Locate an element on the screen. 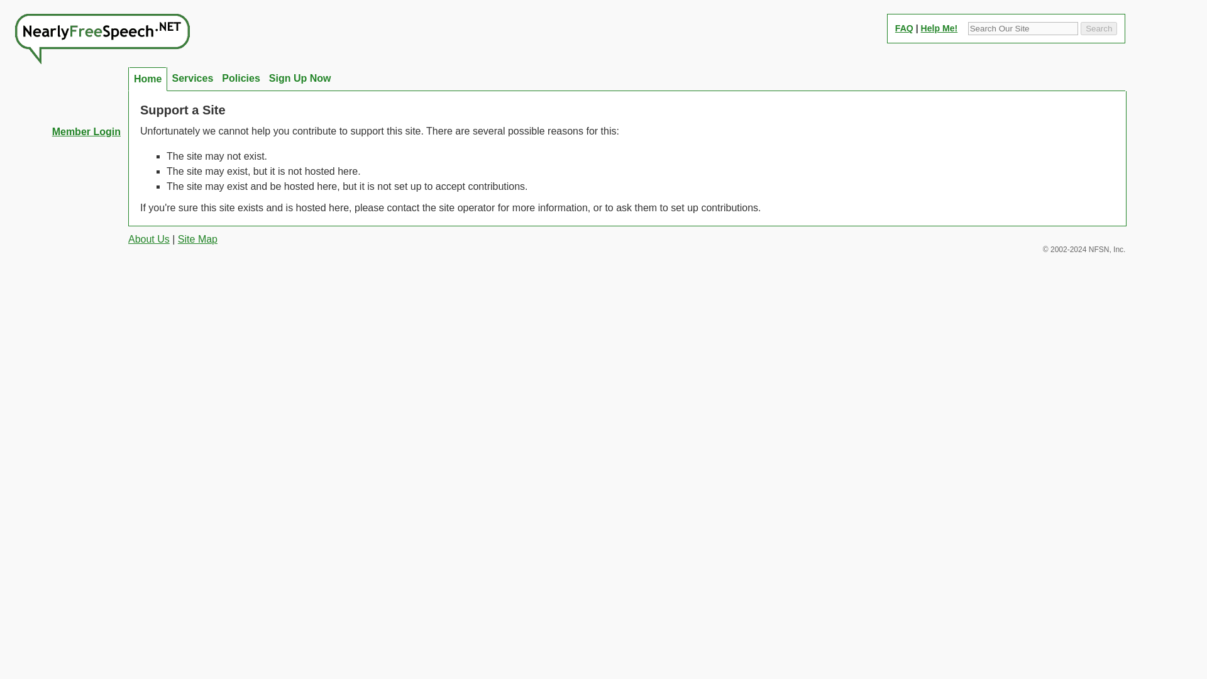  Policies is located at coordinates (240, 78).